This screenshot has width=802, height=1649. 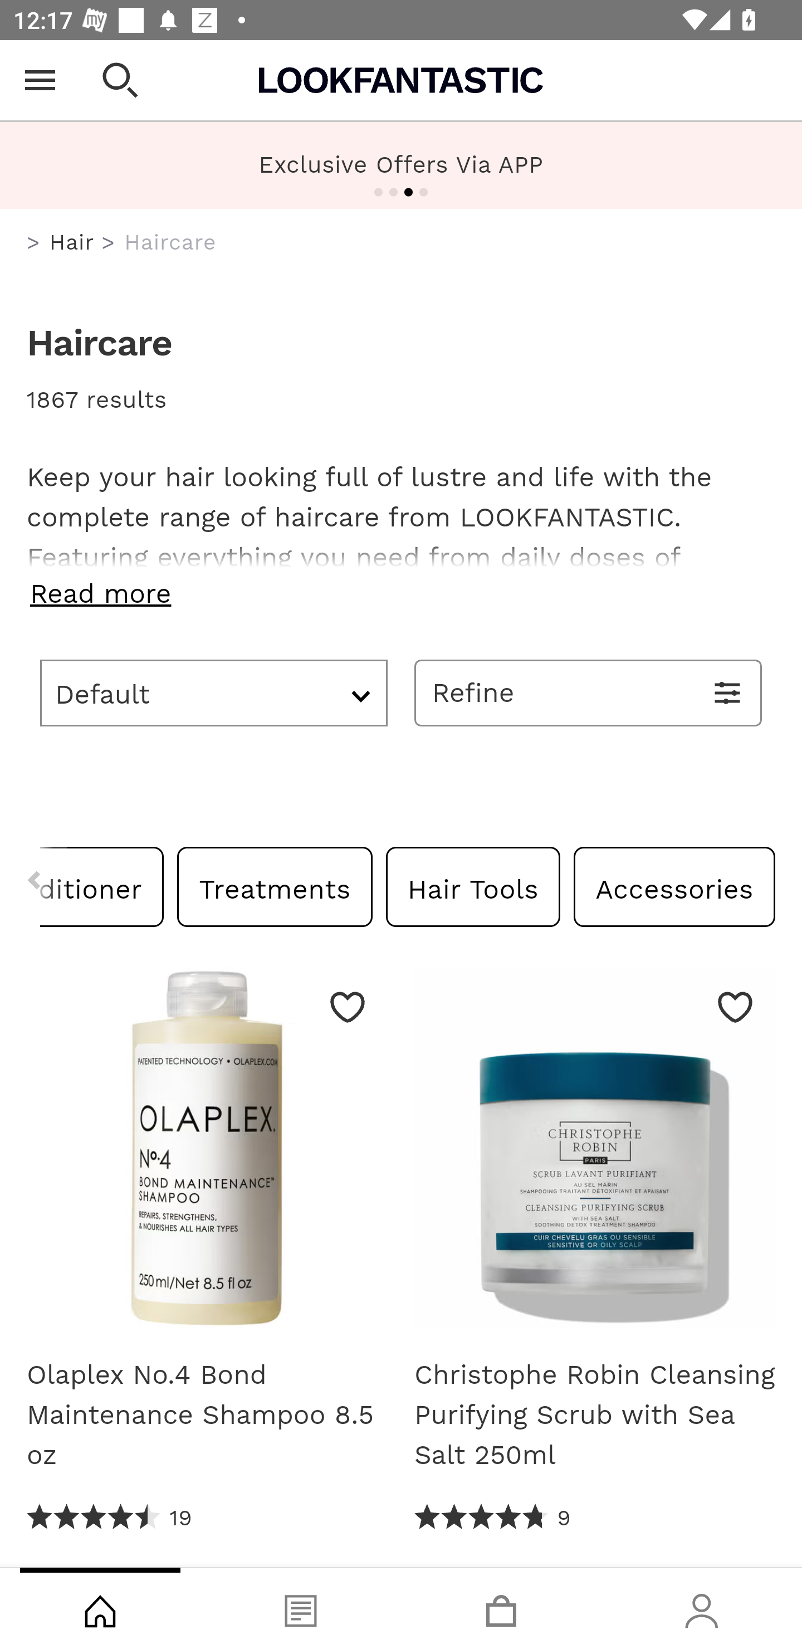 What do you see at coordinates (301, 1608) in the screenshot?
I see `Blog, tab, 2 of 4` at bounding box center [301, 1608].